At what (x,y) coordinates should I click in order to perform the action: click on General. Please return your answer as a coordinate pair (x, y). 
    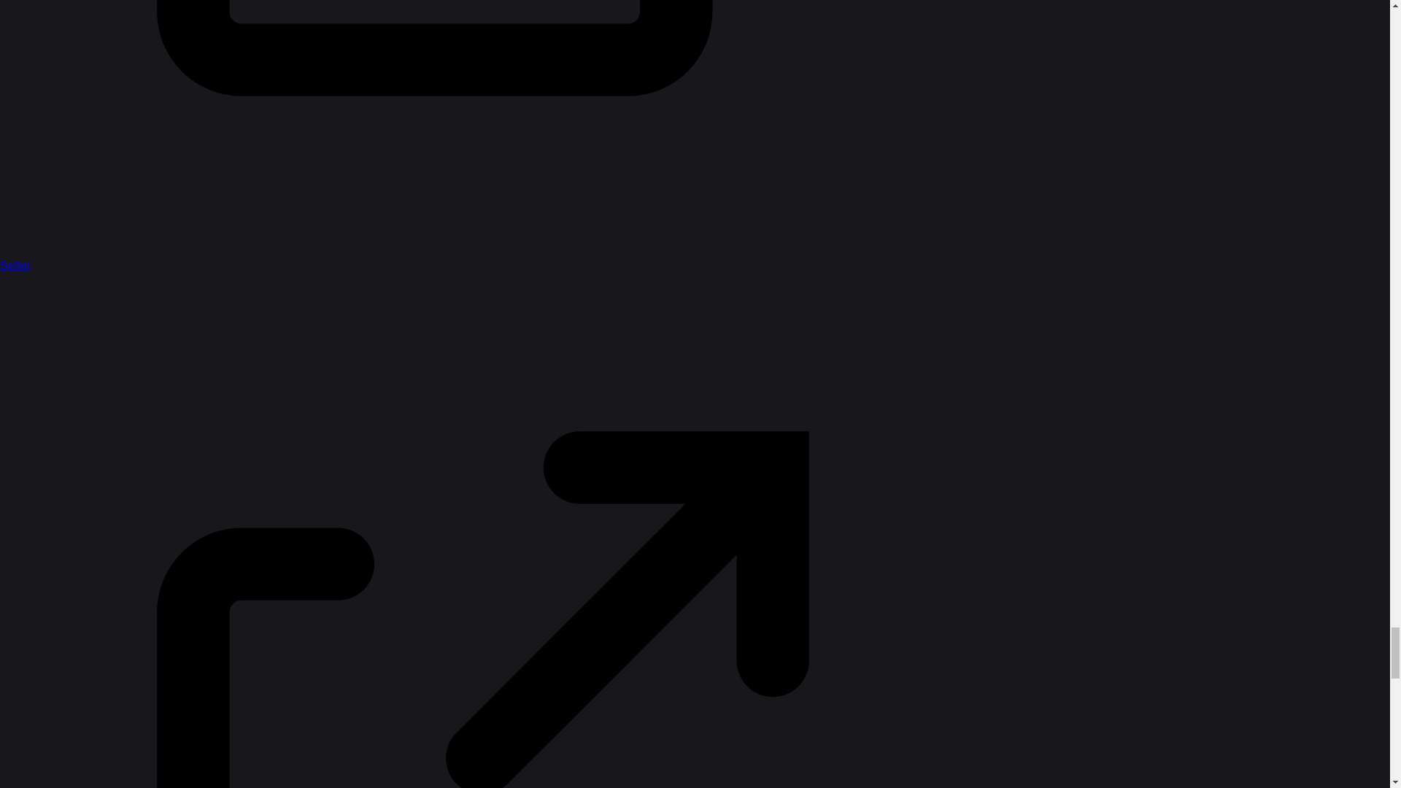
    Looking at the image, I should click on (672, 89).